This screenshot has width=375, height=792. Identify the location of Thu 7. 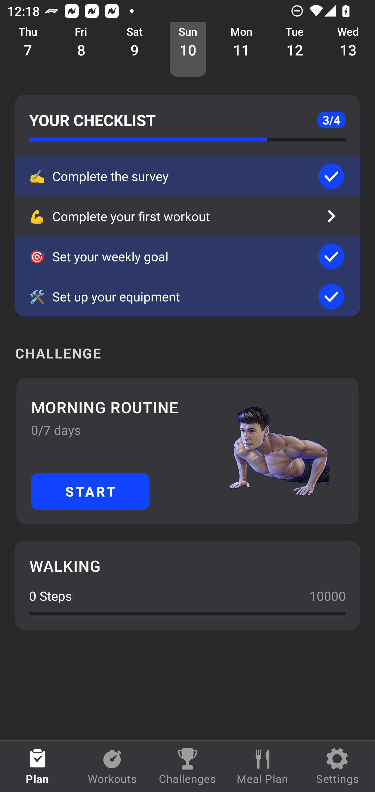
(28, 49).